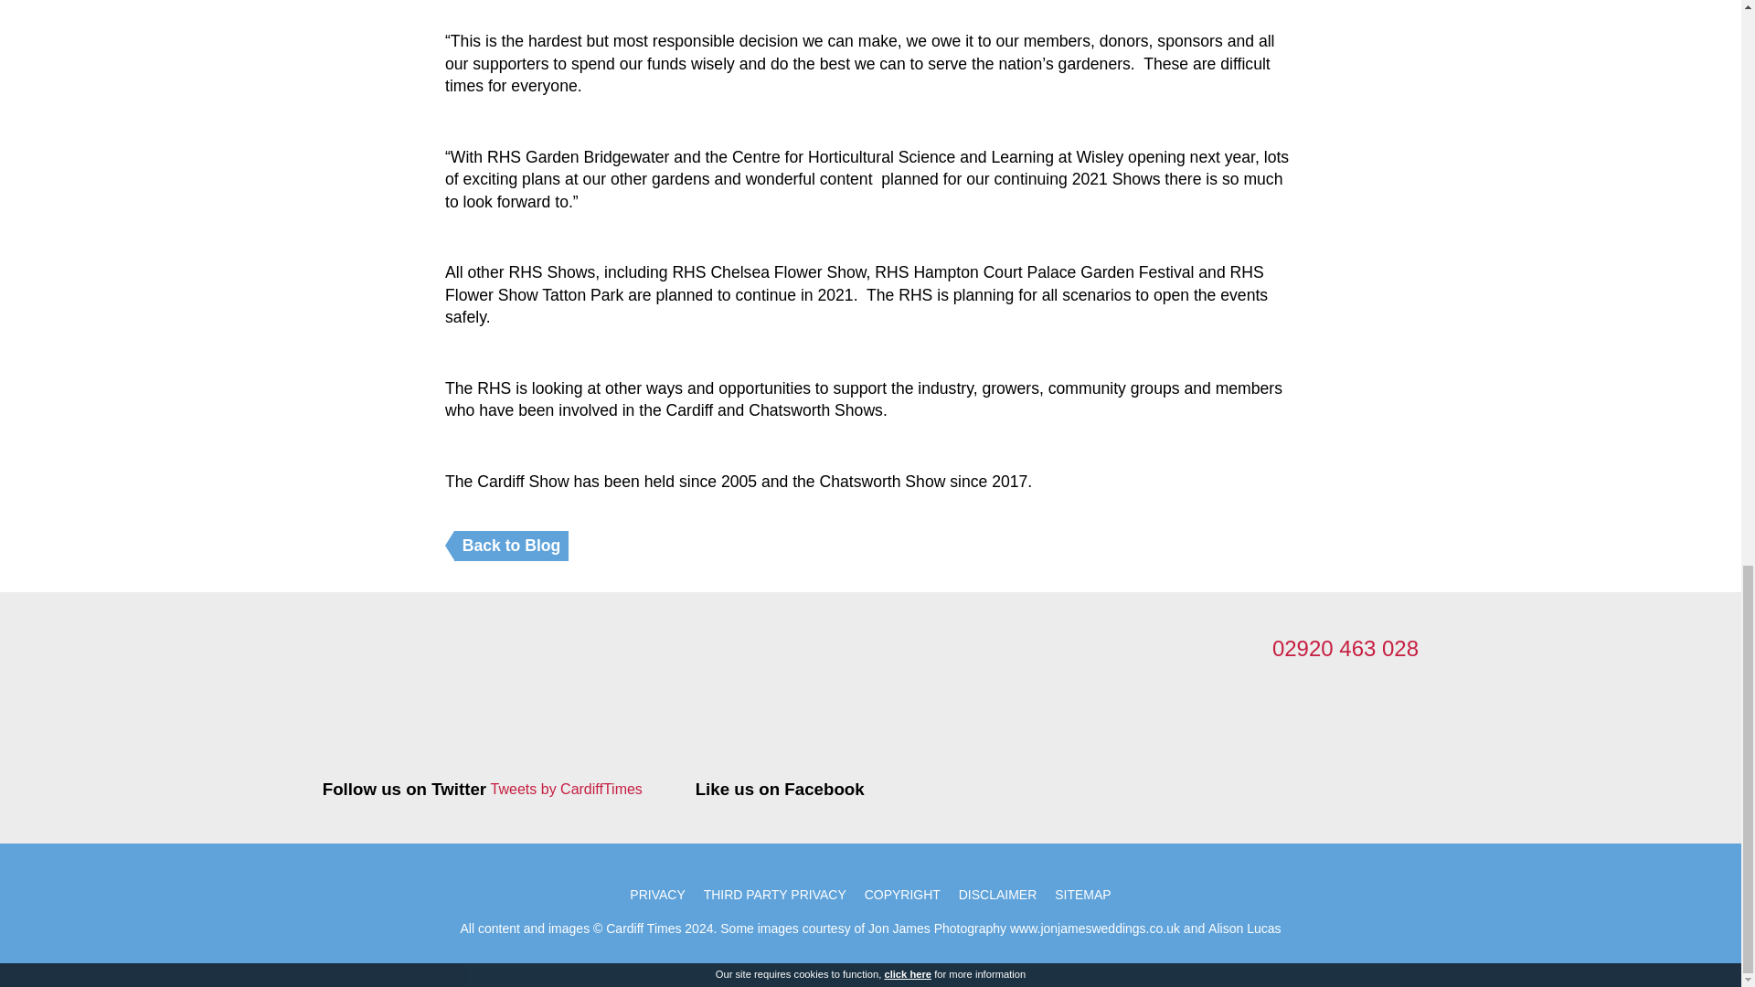  Describe the element at coordinates (567, 790) in the screenshot. I see `Tweets by CardiffTimes` at that location.